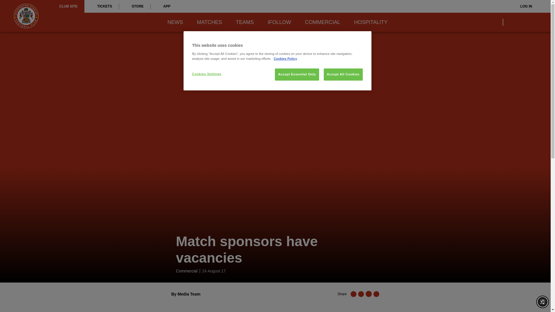  Describe the element at coordinates (279, 22) in the screenshot. I see `IFOLLOW` at that location.